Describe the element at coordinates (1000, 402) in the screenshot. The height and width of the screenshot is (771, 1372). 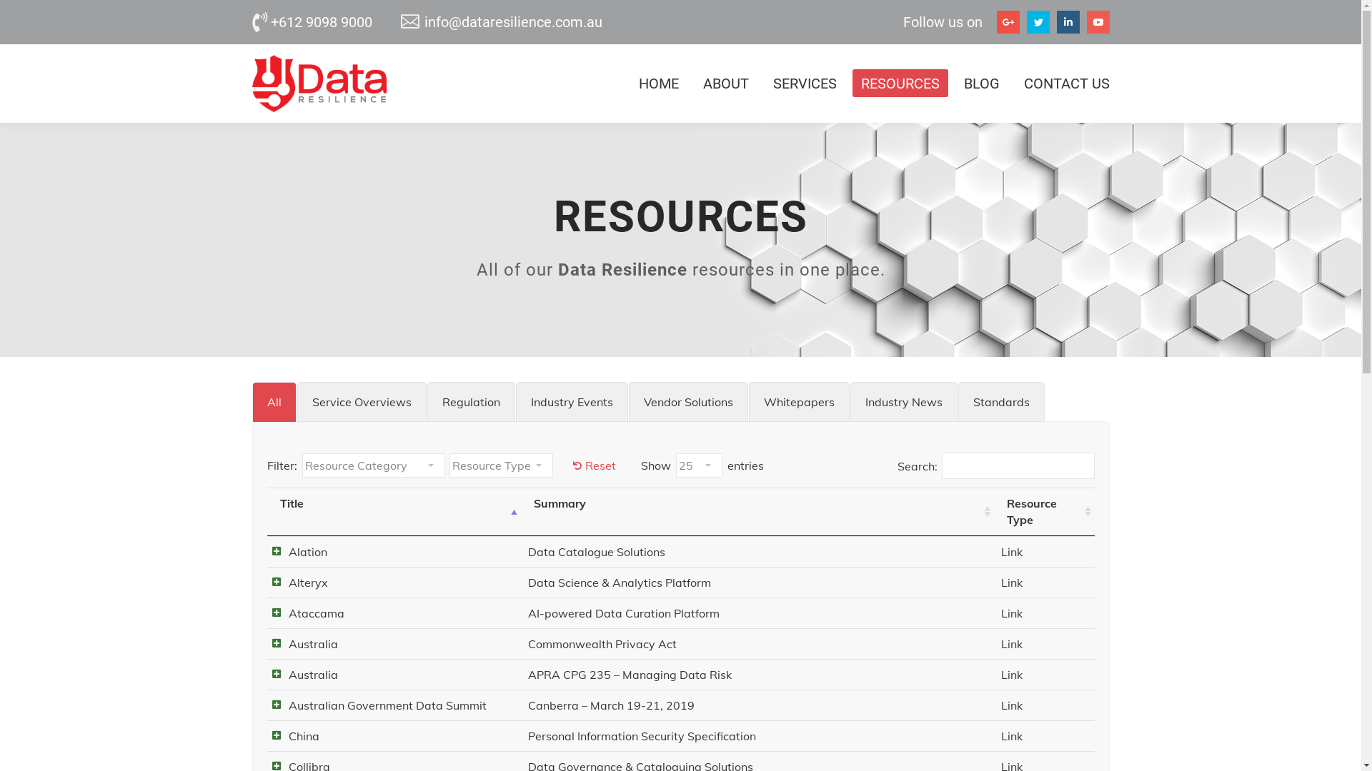
I see `Standards` at that location.